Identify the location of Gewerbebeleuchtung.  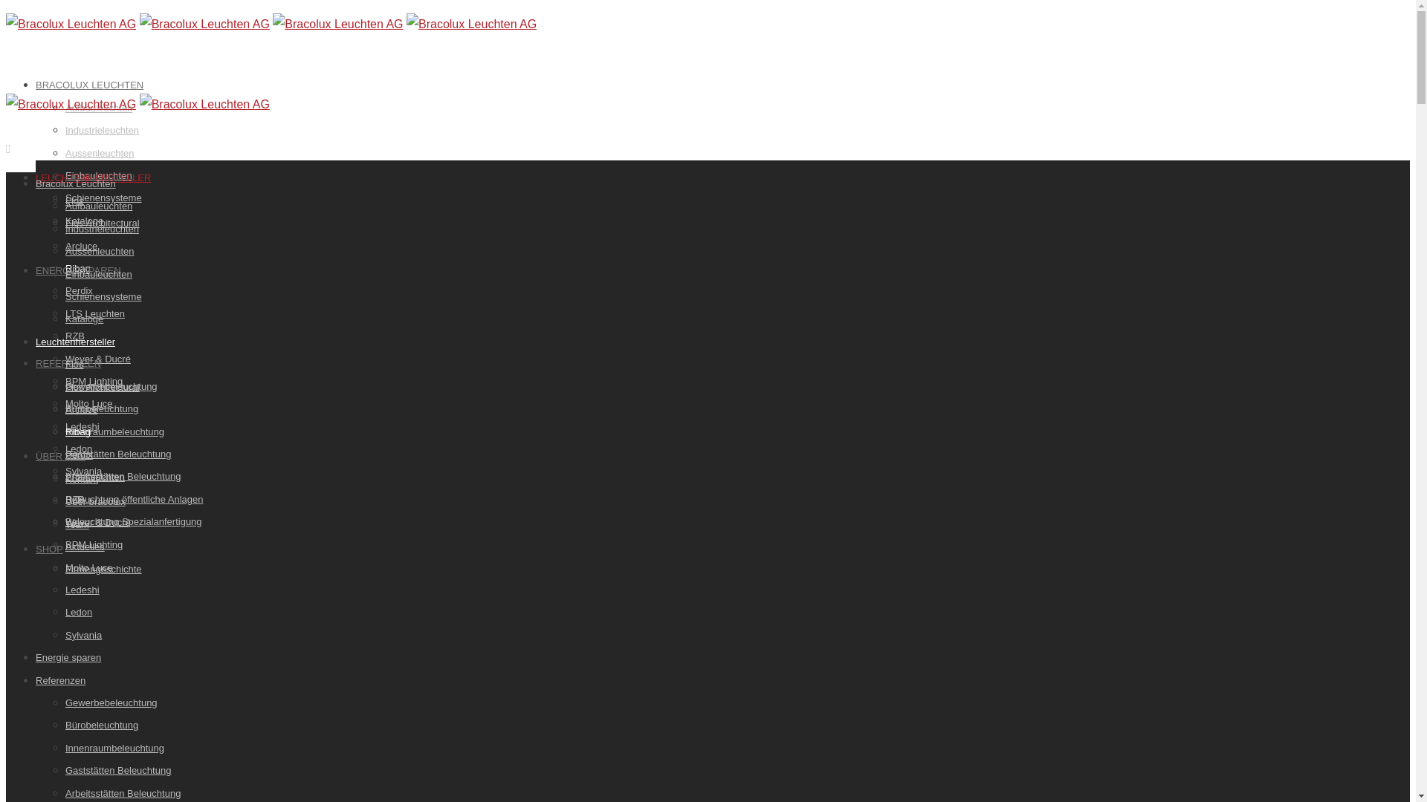
(111, 702).